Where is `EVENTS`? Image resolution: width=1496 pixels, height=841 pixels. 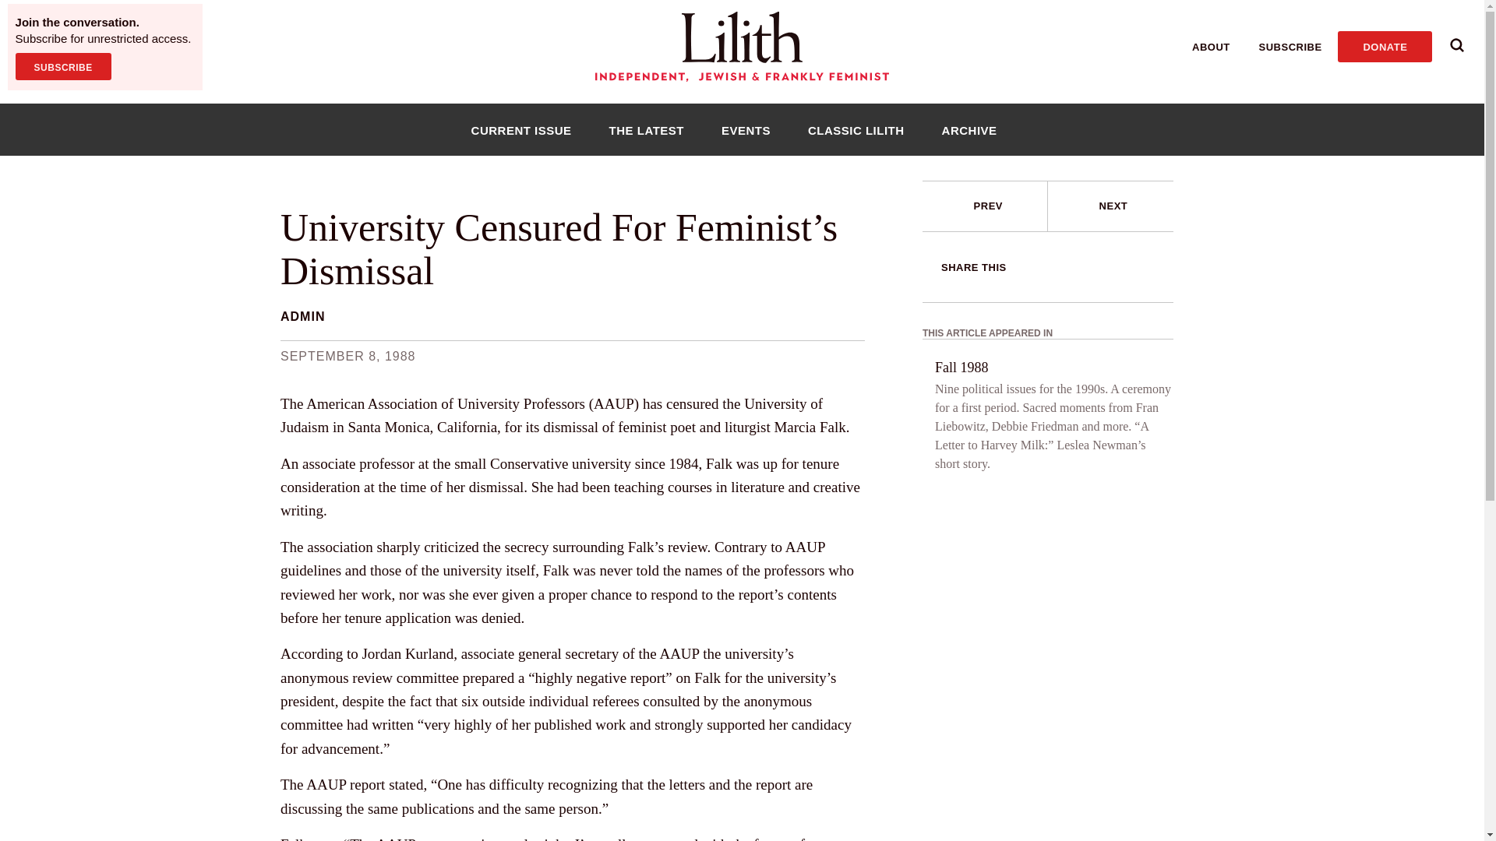 EVENTS is located at coordinates (746, 129).